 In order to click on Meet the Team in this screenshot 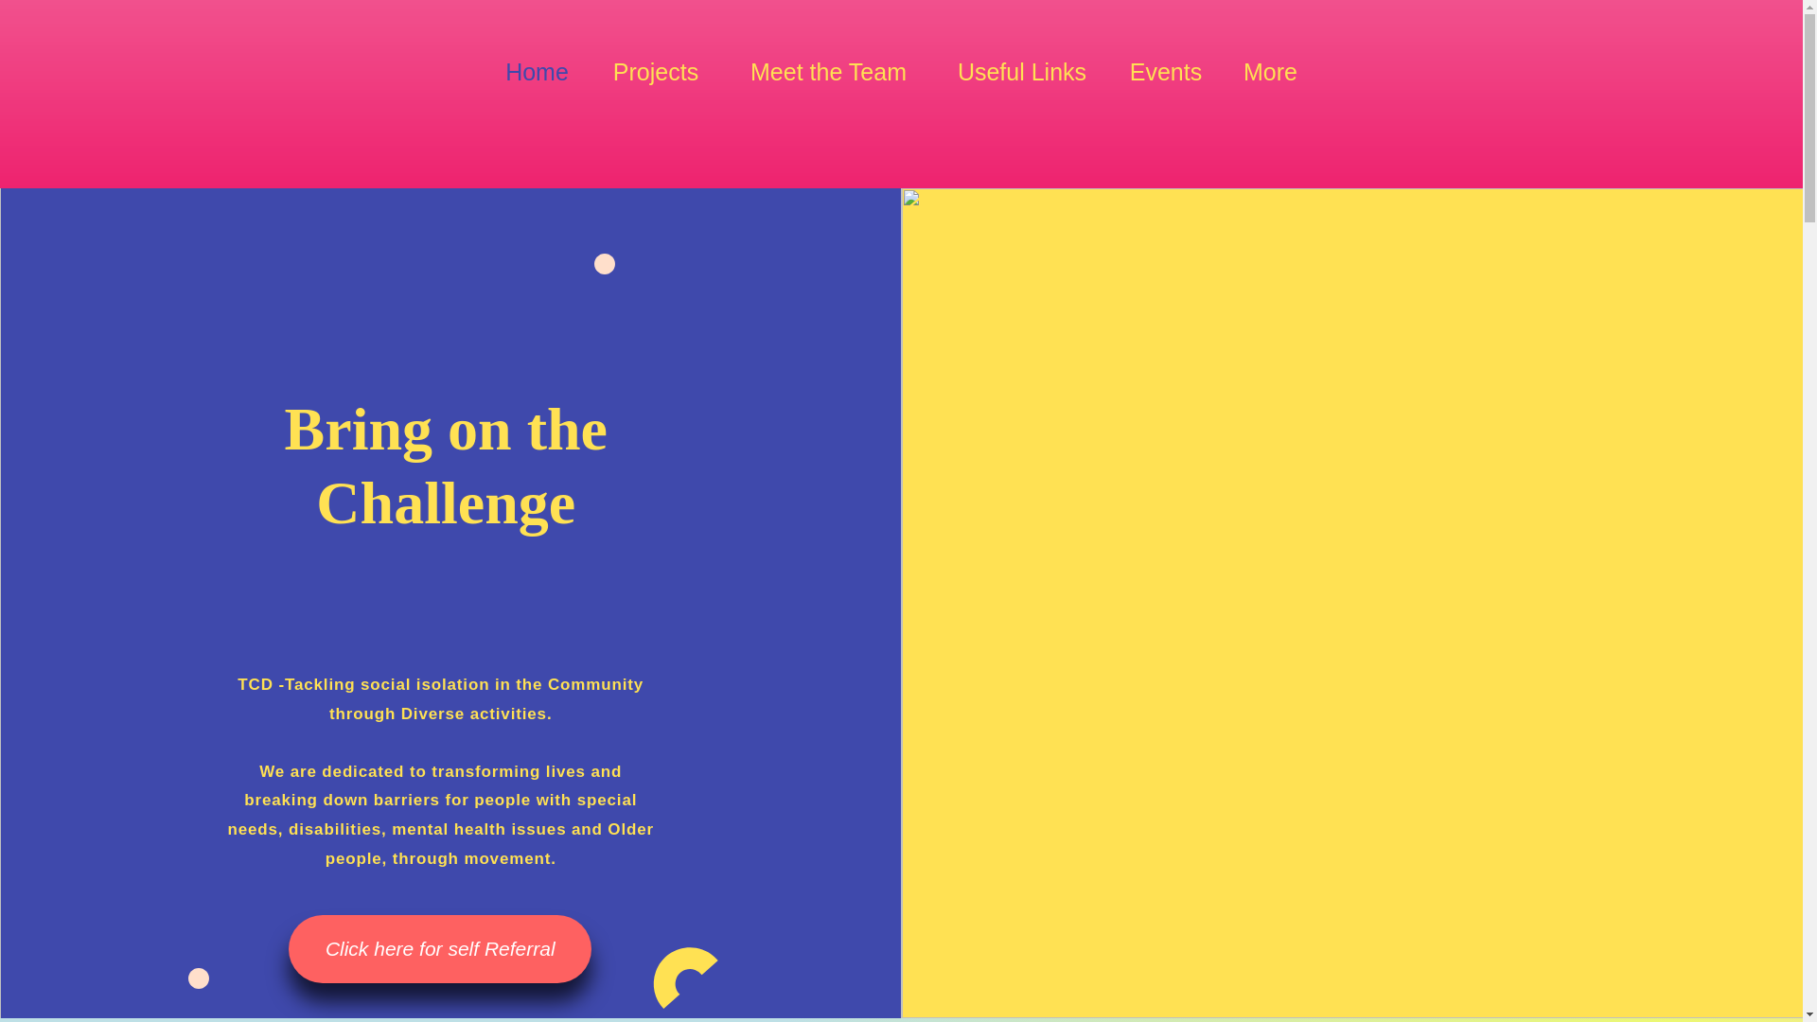, I will do `click(828, 72)`.